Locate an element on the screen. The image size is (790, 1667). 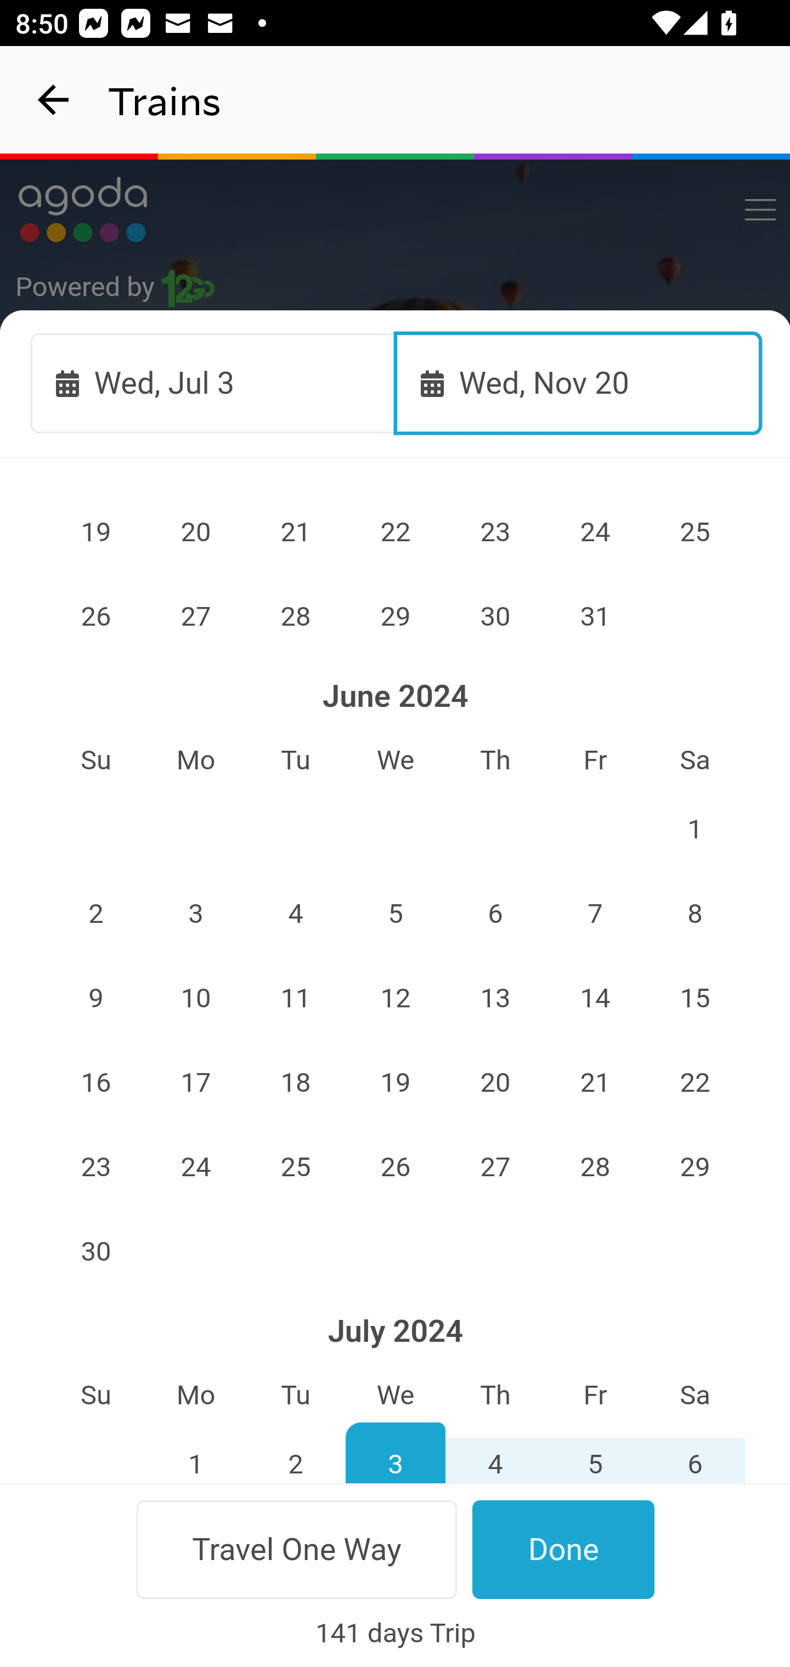
1 is located at coordinates (195, 1452).